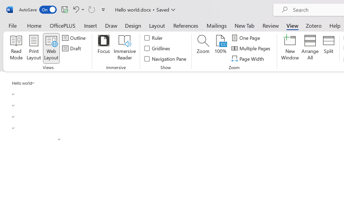  What do you see at coordinates (313, 25) in the screenshot?
I see `Zotero` at bounding box center [313, 25].